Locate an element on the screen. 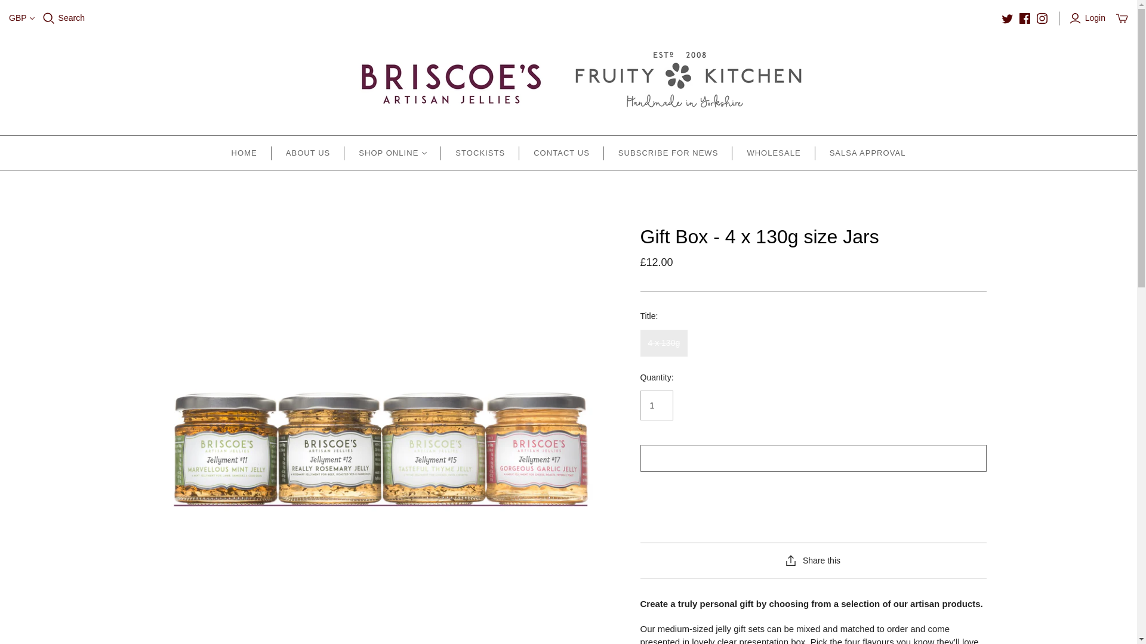  ABOUT US is located at coordinates (308, 153).